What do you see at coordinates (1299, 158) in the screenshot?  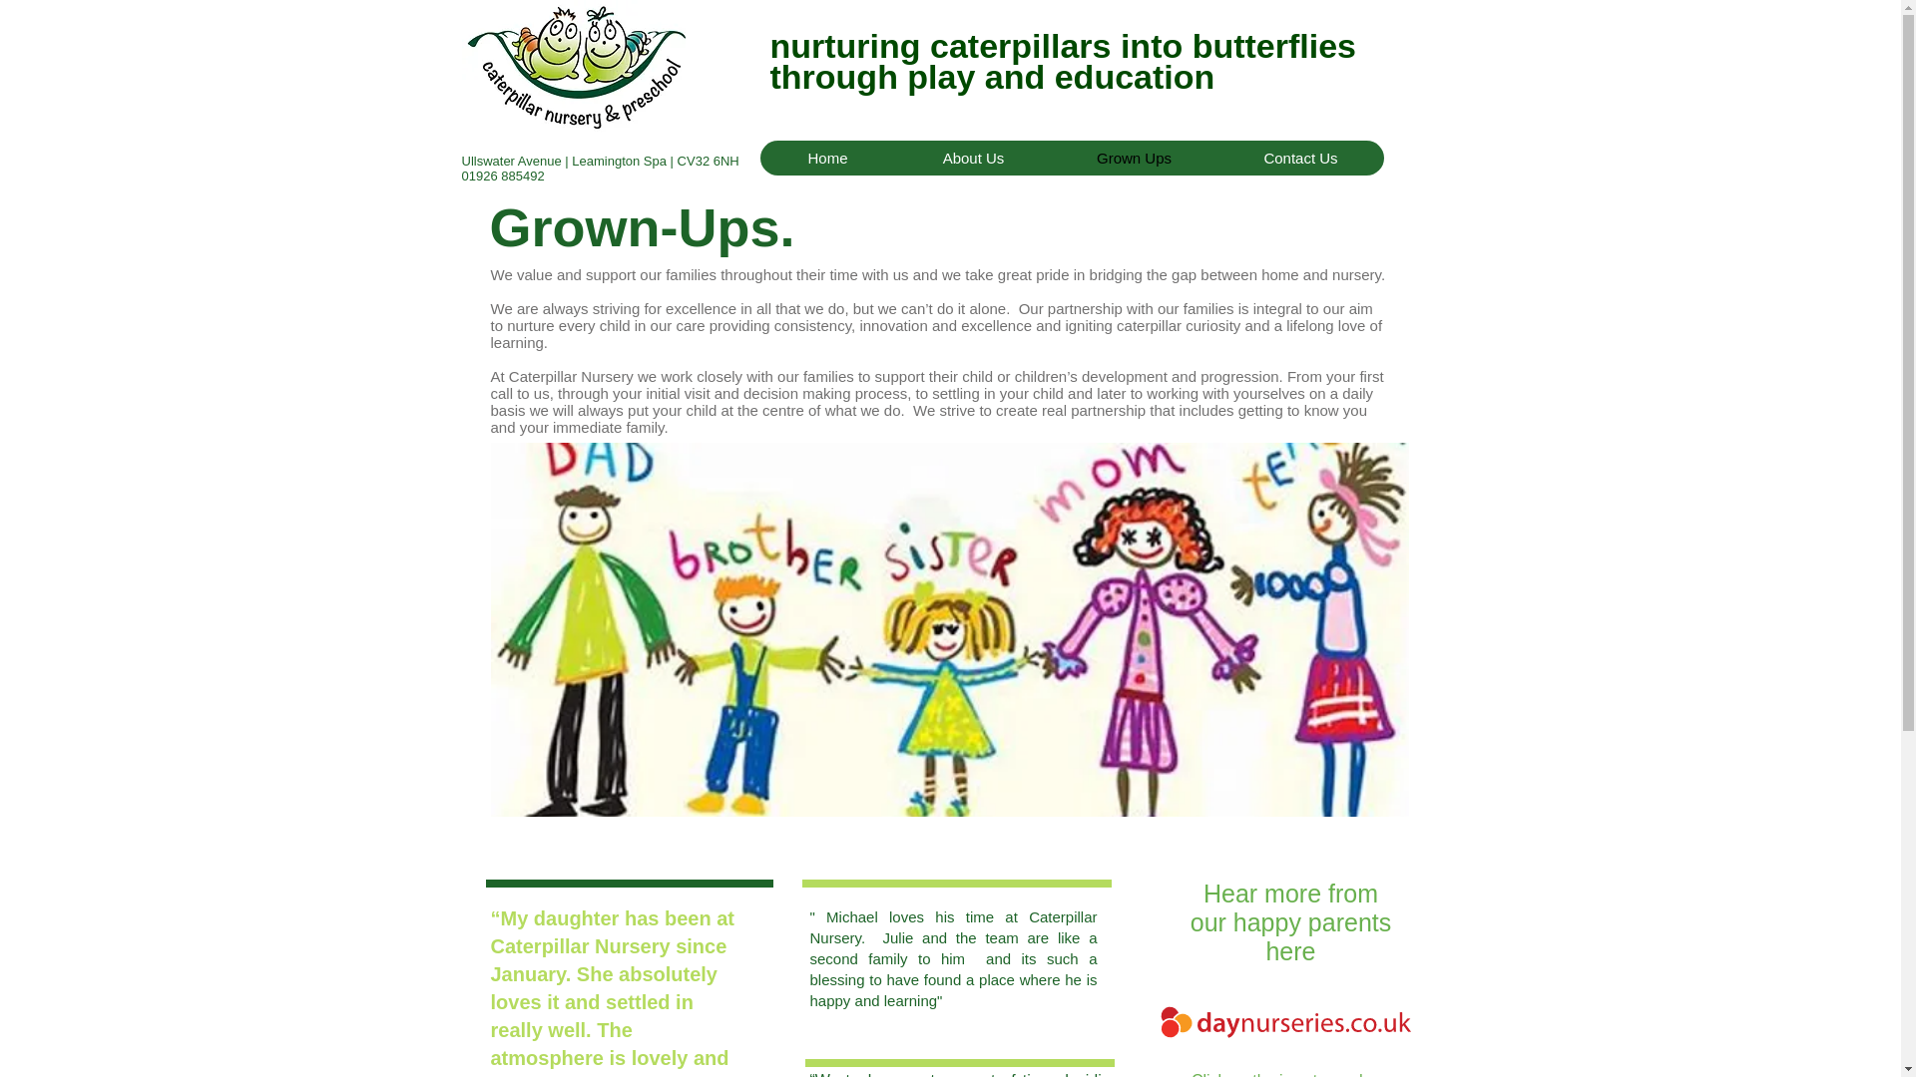 I see `Contact Us` at bounding box center [1299, 158].